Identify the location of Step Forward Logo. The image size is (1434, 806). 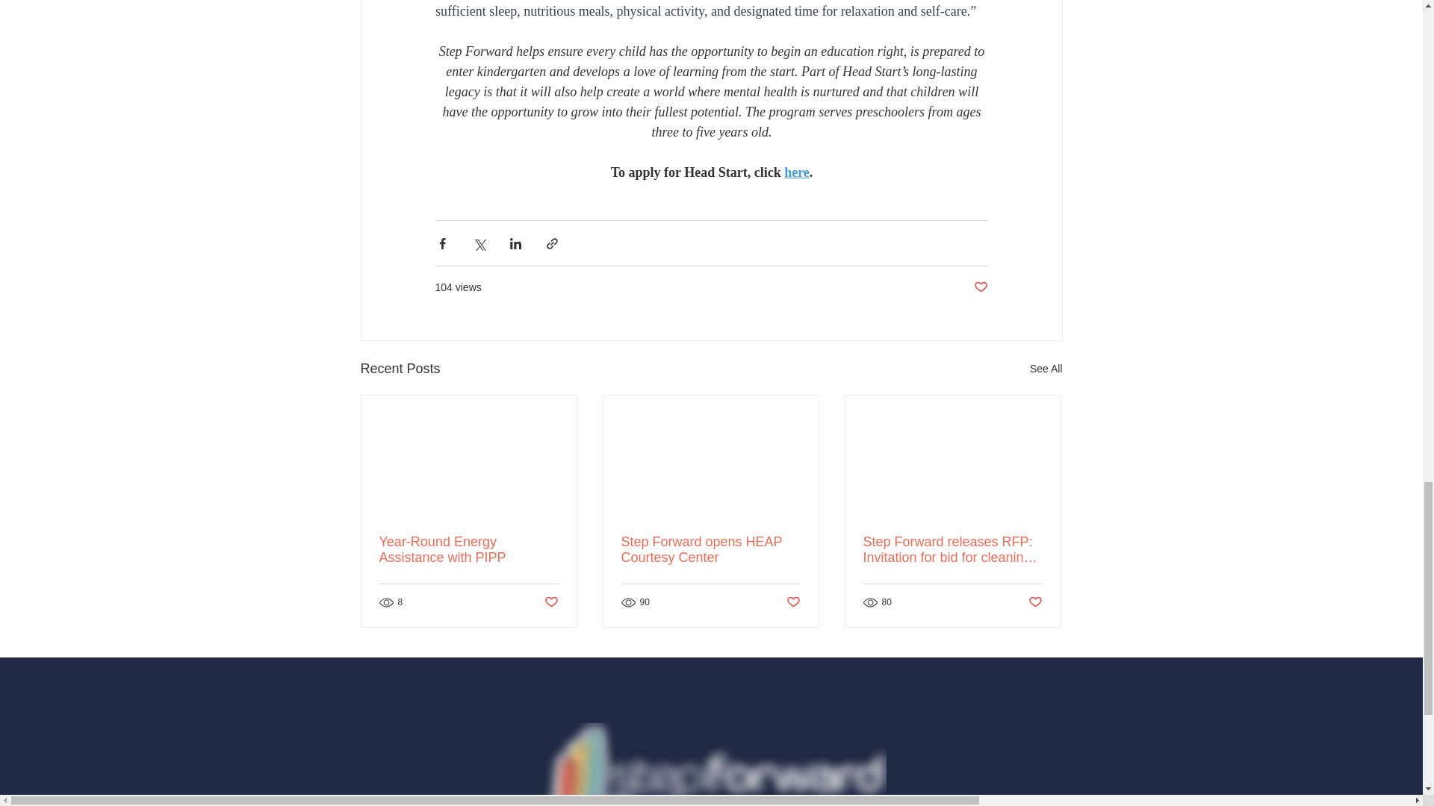
(710, 764).